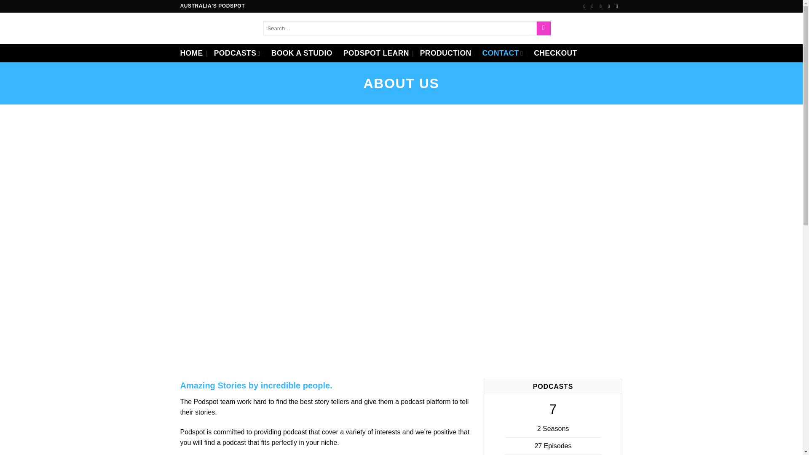 This screenshot has width=809, height=455. Describe the element at coordinates (237, 53) in the screenshot. I see `PODCASTS` at that location.